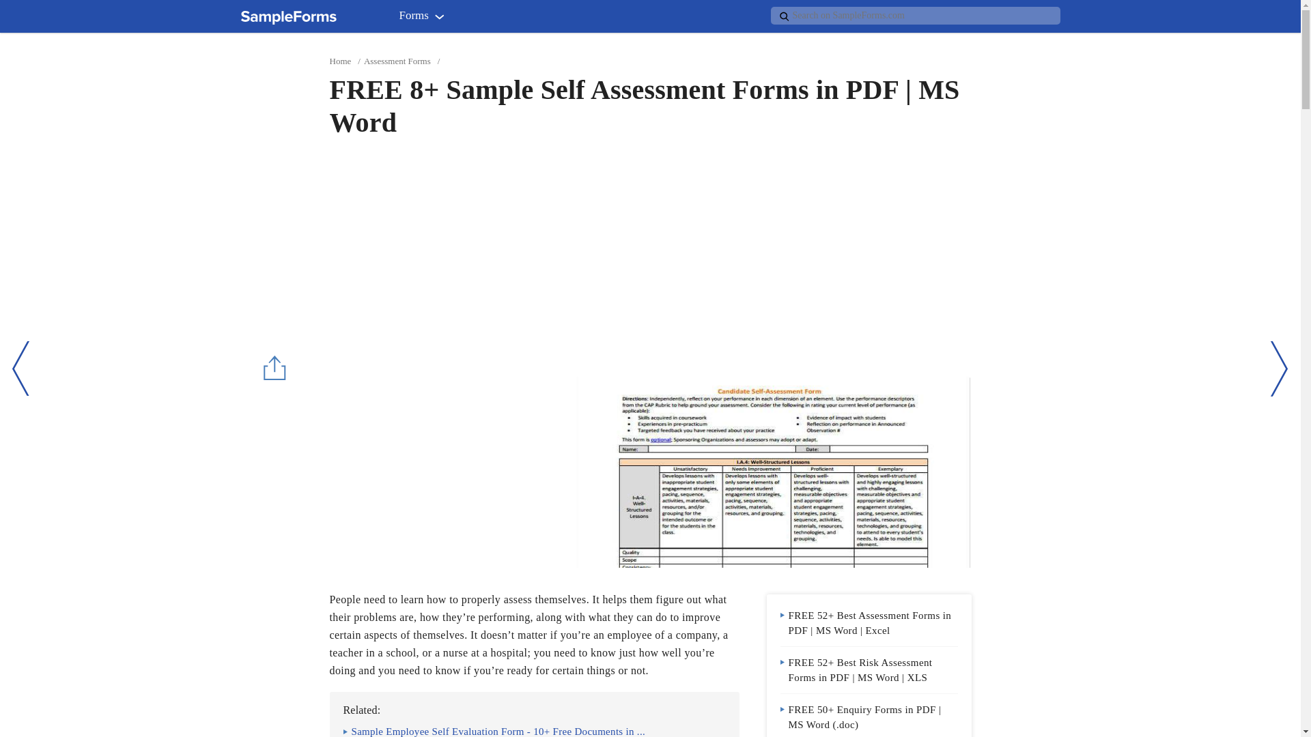  I want to click on self assessment form samples, so click(773, 472).